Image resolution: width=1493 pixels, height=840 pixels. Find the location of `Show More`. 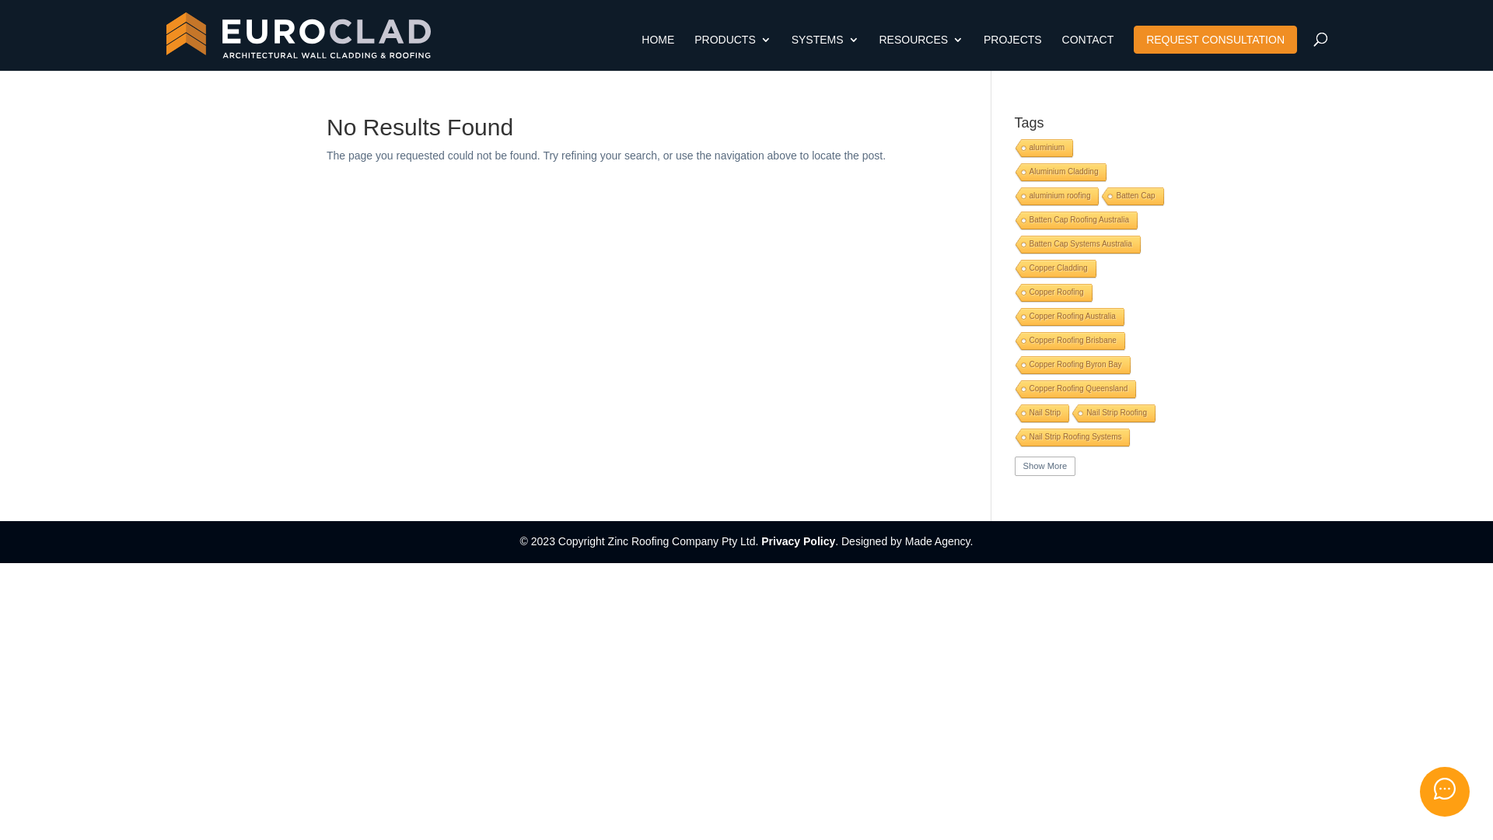

Show More is located at coordinates (1045, 467).